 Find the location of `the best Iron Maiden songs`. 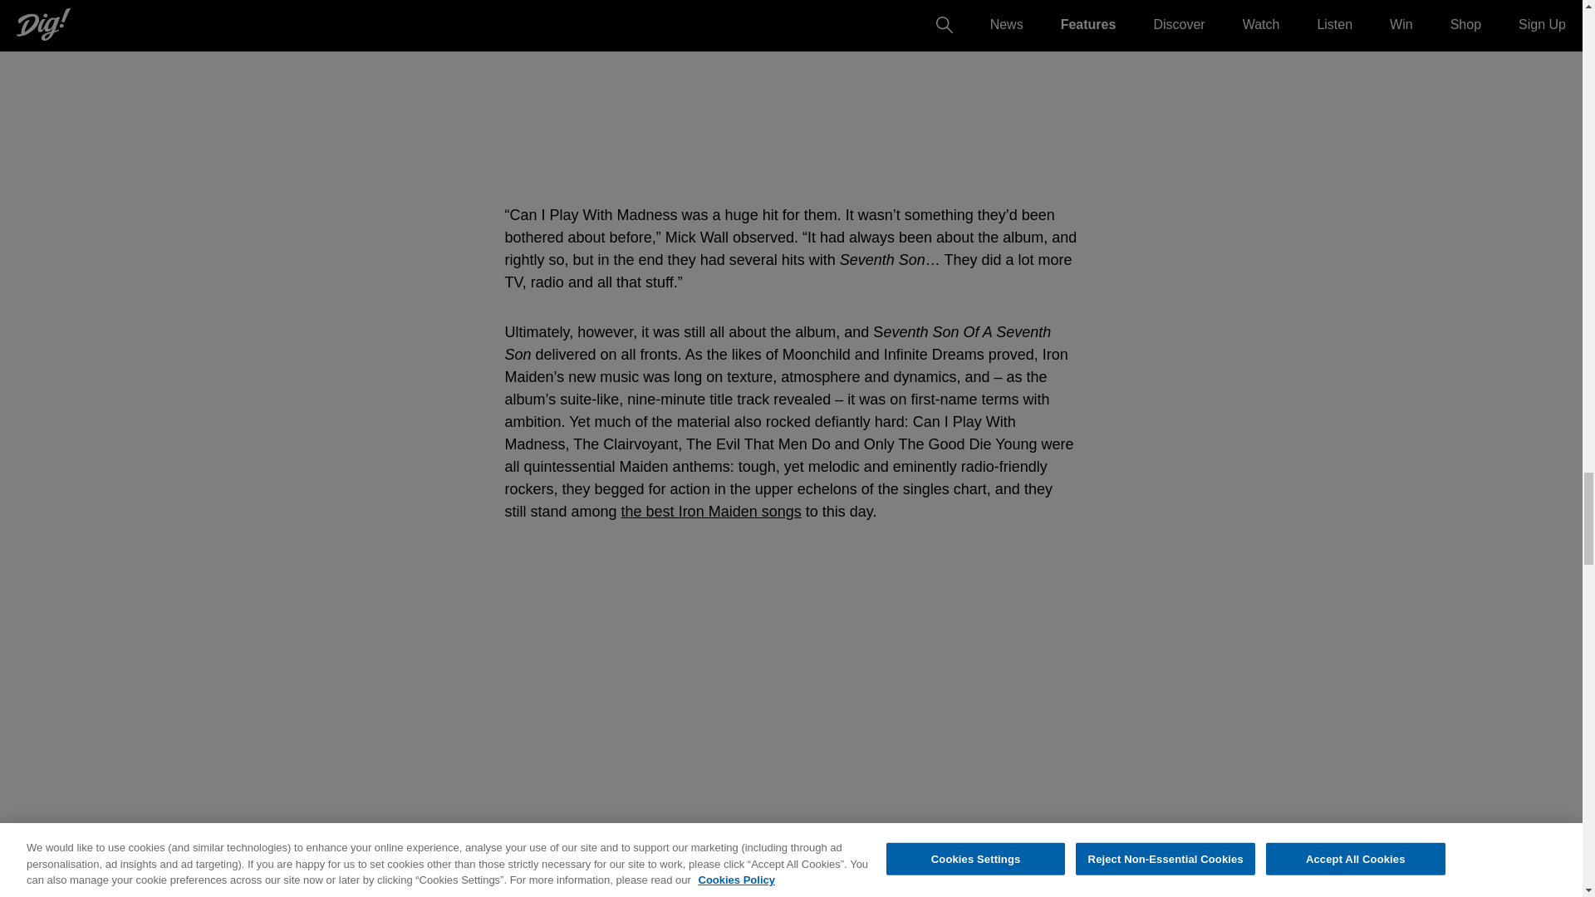

the best Iron Maiden songs is located at coordinates (711, 512).